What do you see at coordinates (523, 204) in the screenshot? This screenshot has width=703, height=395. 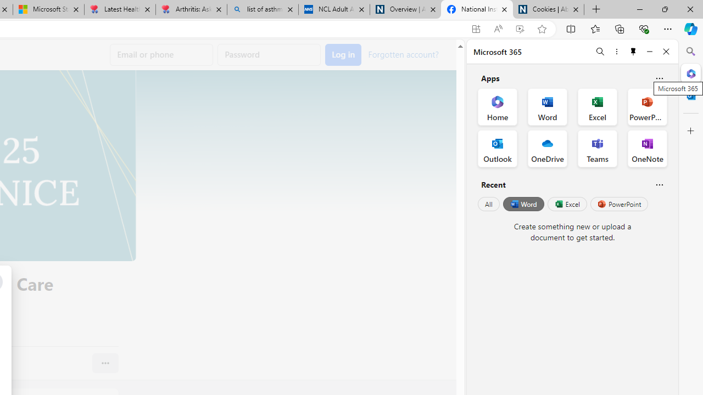 I see `Word` at bounding box center [523, 204].